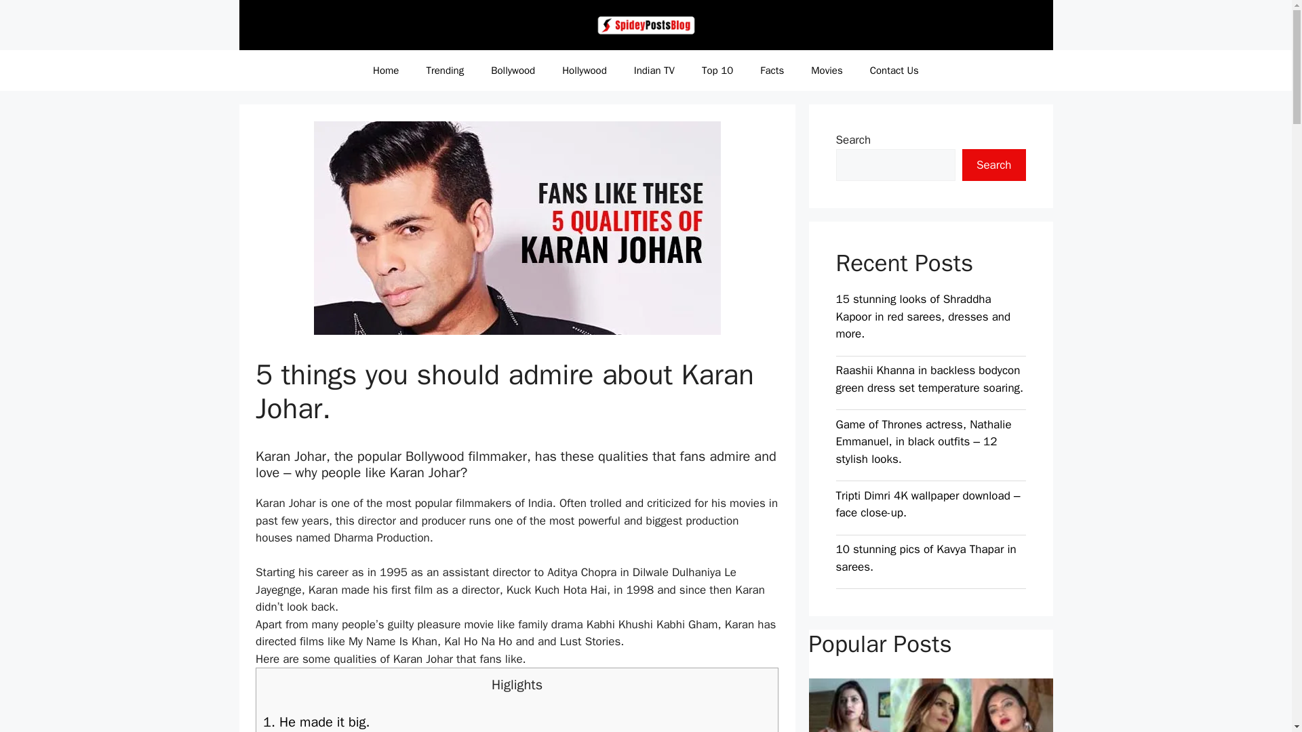 The height and width of the screenshot is (732, 1302). I want to click on karan johar popular powerful bollywood directors, so click(517, 228).